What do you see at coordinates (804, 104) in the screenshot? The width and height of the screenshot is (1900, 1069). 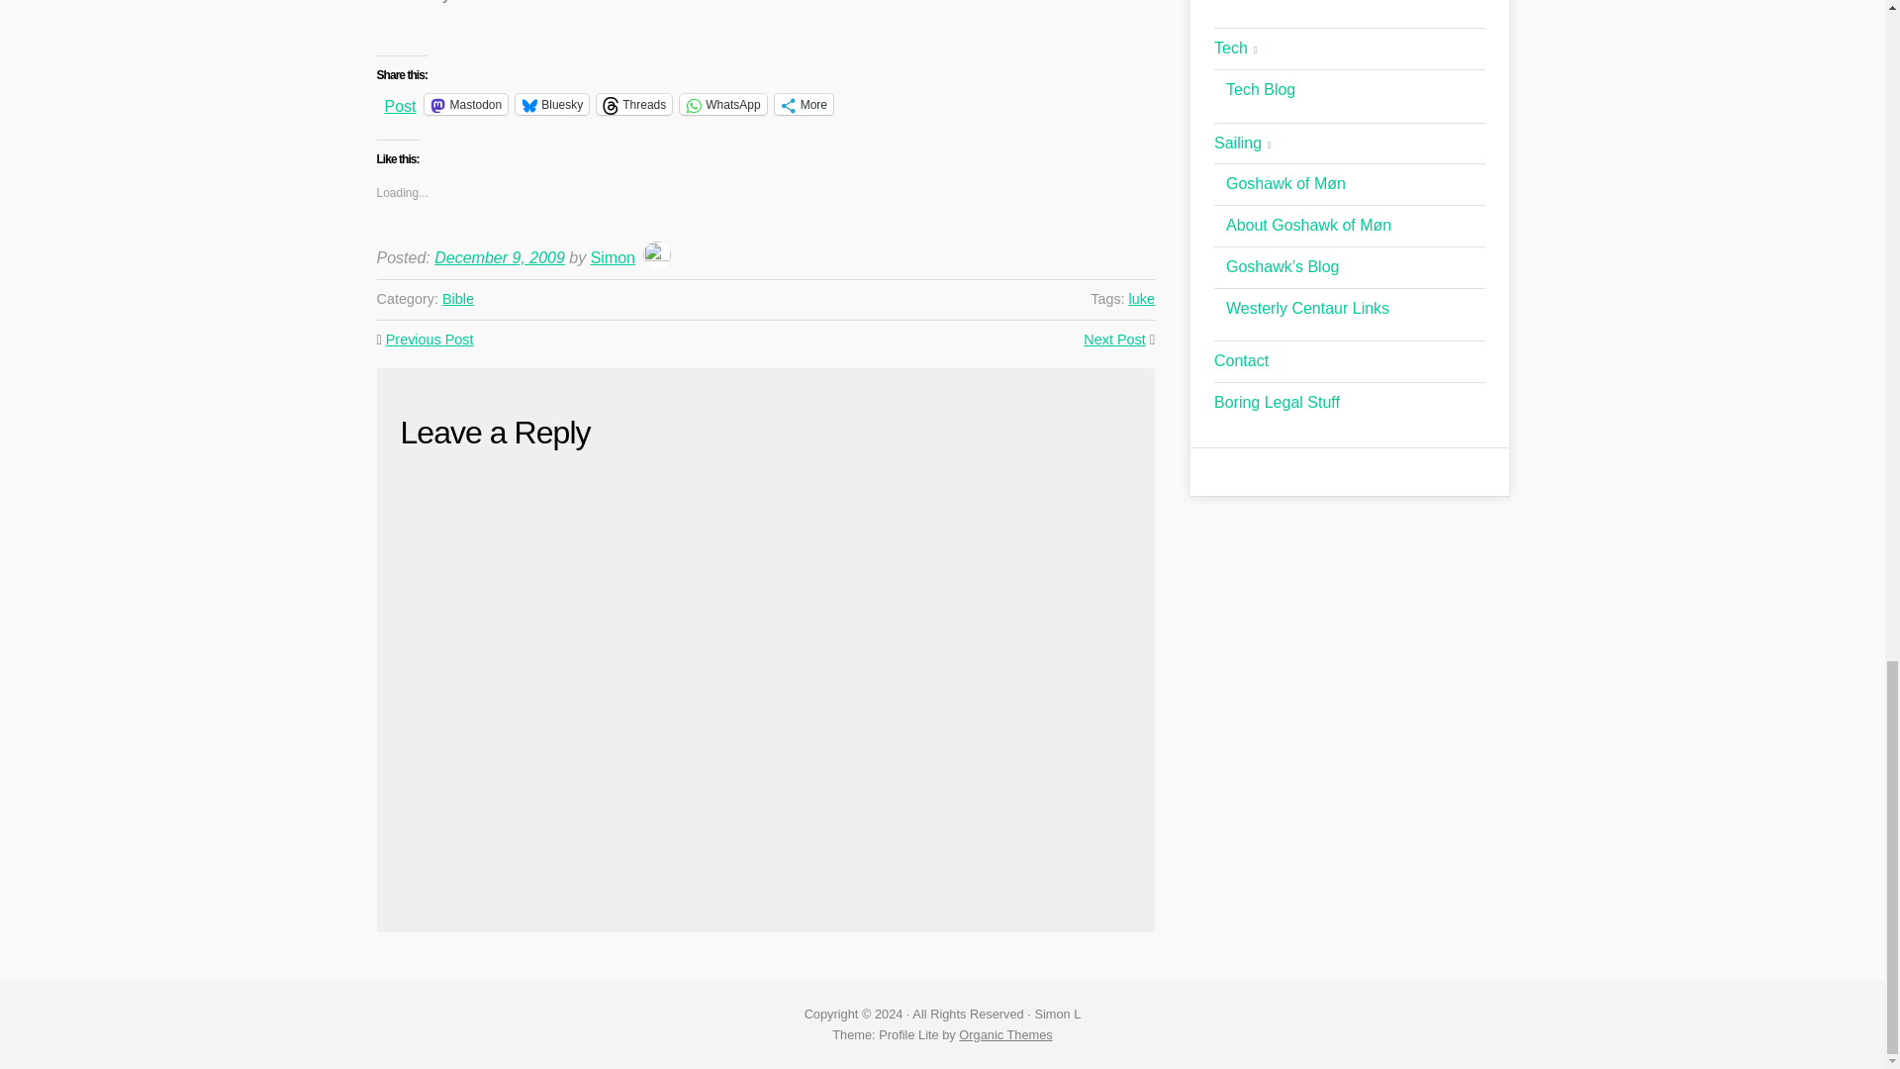 I see `More` at bounding box center [804, 104].